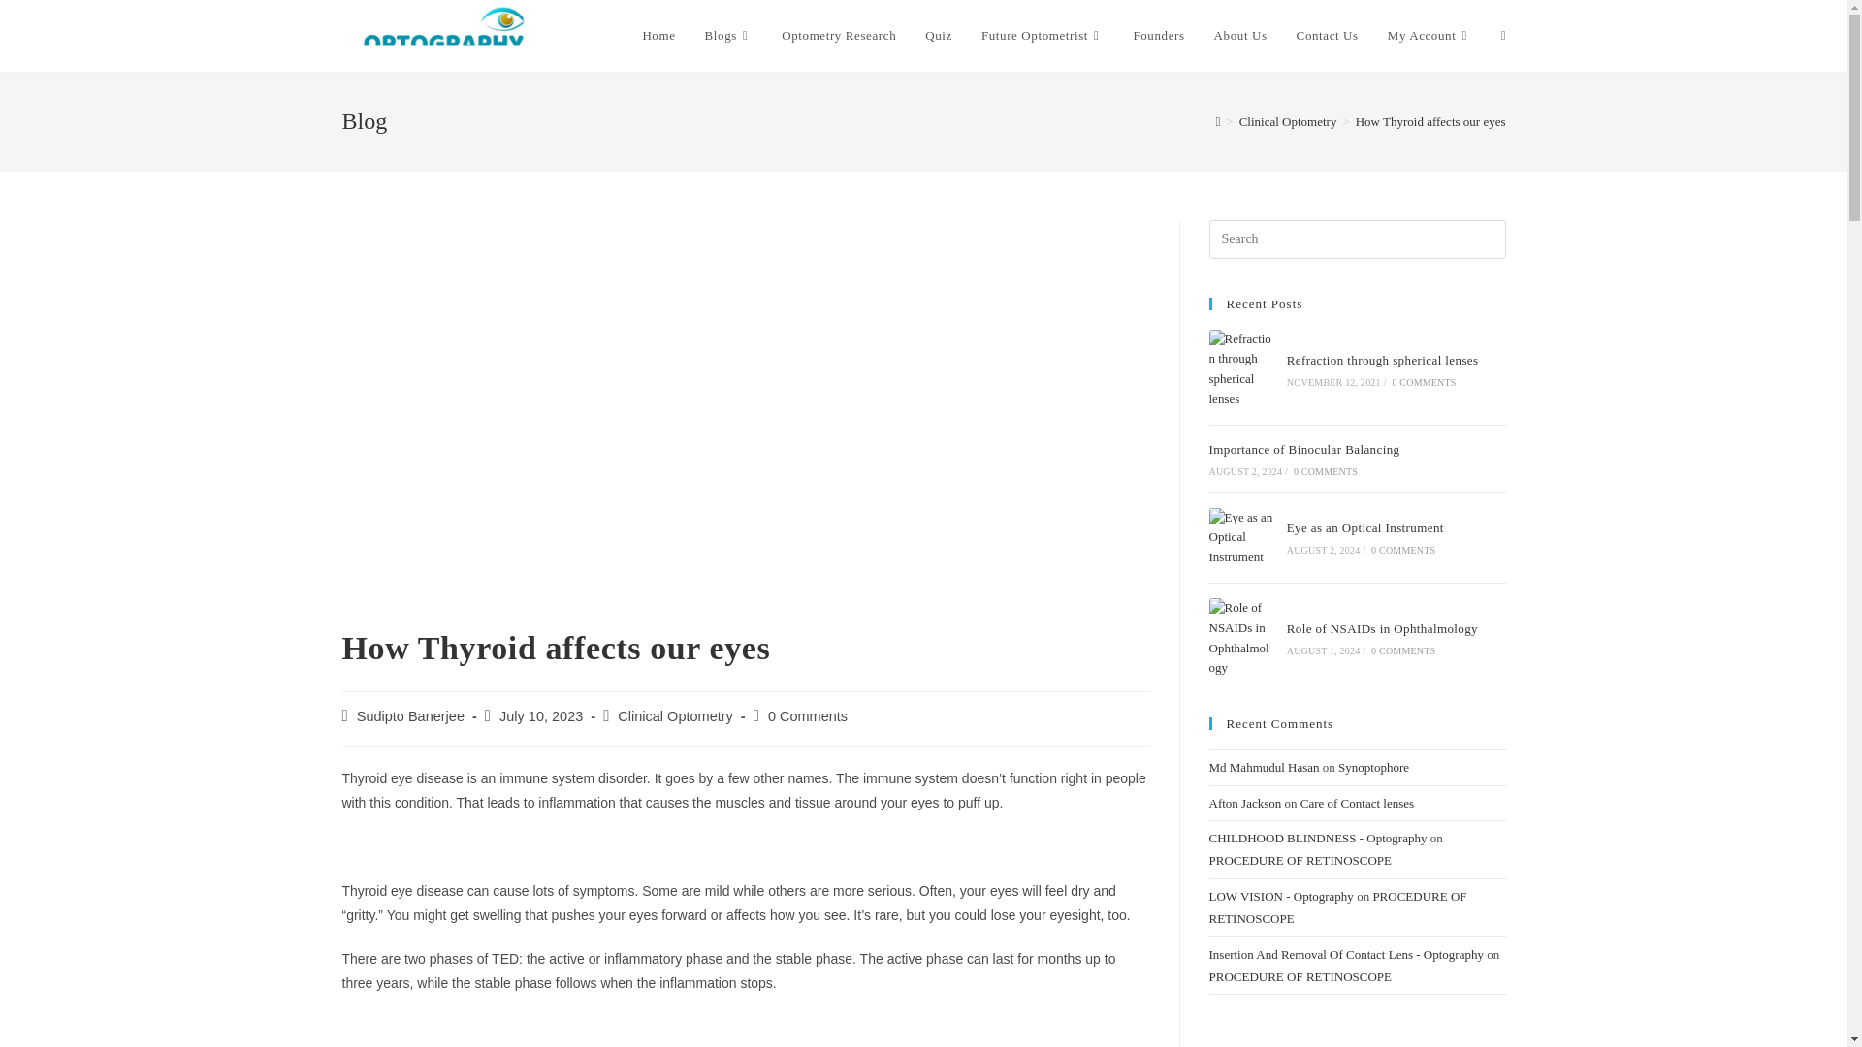 This screenshot has height=1047, width=1862. I want to click on How Thyroid affects our eyes, so click(1430, 120).